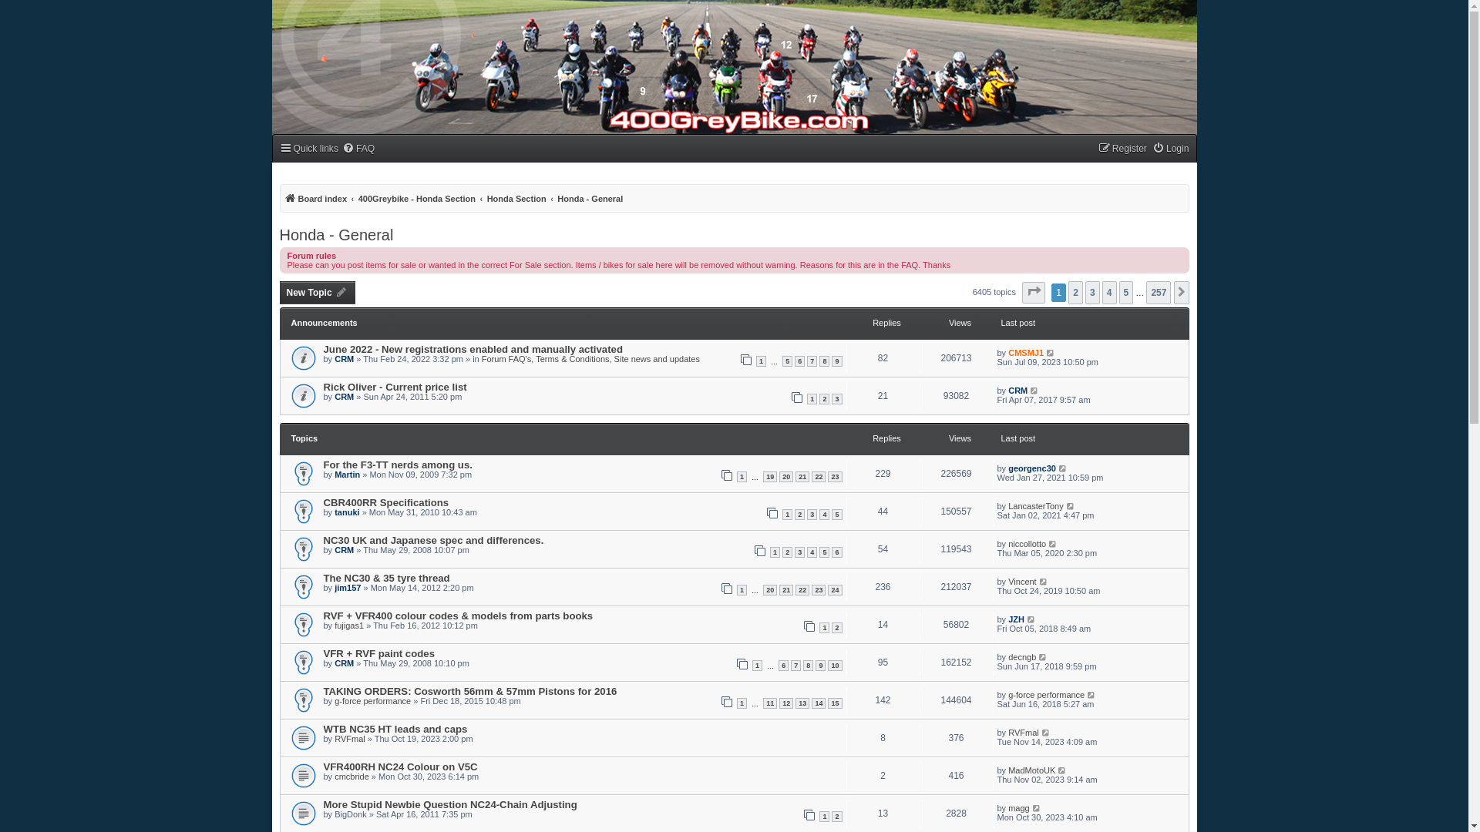 Image resolution: width=1480 pixels, height=832 pixels. I want to click on RVF + VFR400 colour codes & models from parts books, so click(459, 616).